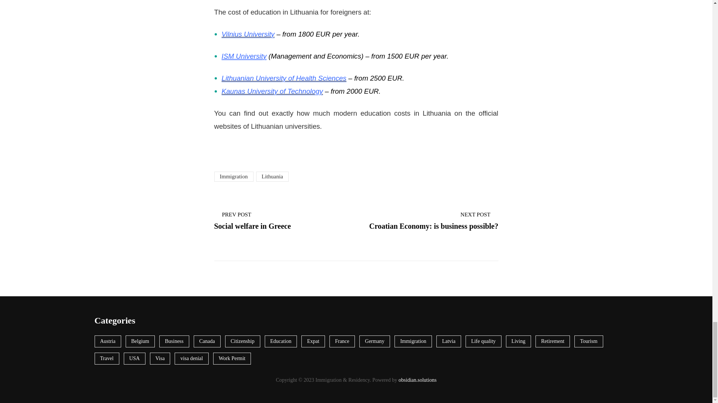 The height and width of the screenshot is (403, 718). What do you see at coordinates (248, 34) in the screenshot?
I see `Vilnius University` at bounding box center [248, 34].